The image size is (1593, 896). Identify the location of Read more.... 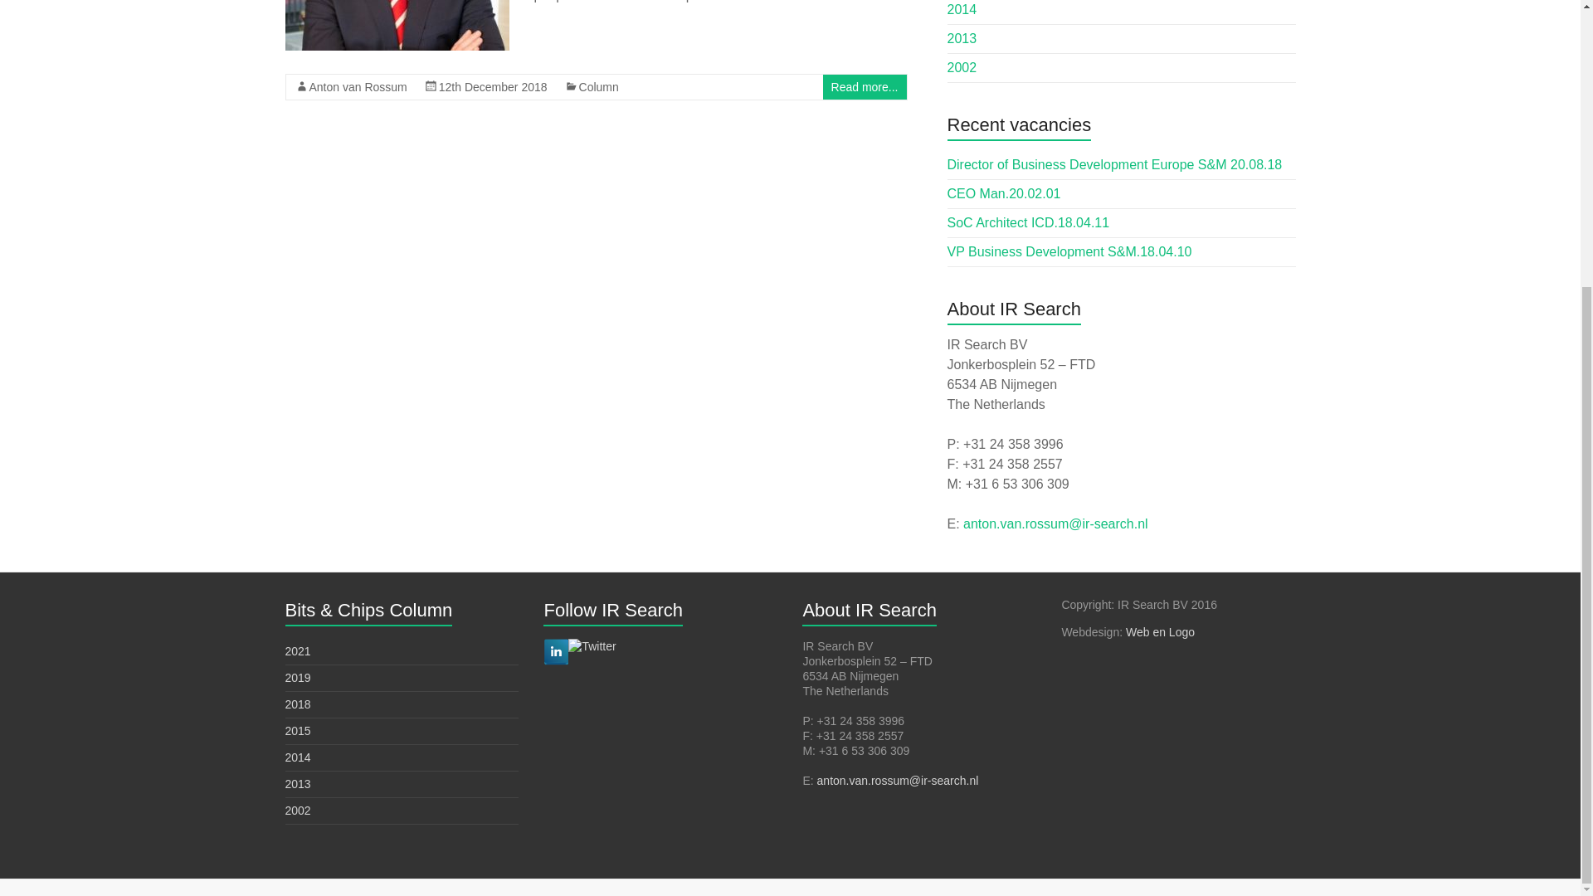
(865, 87).